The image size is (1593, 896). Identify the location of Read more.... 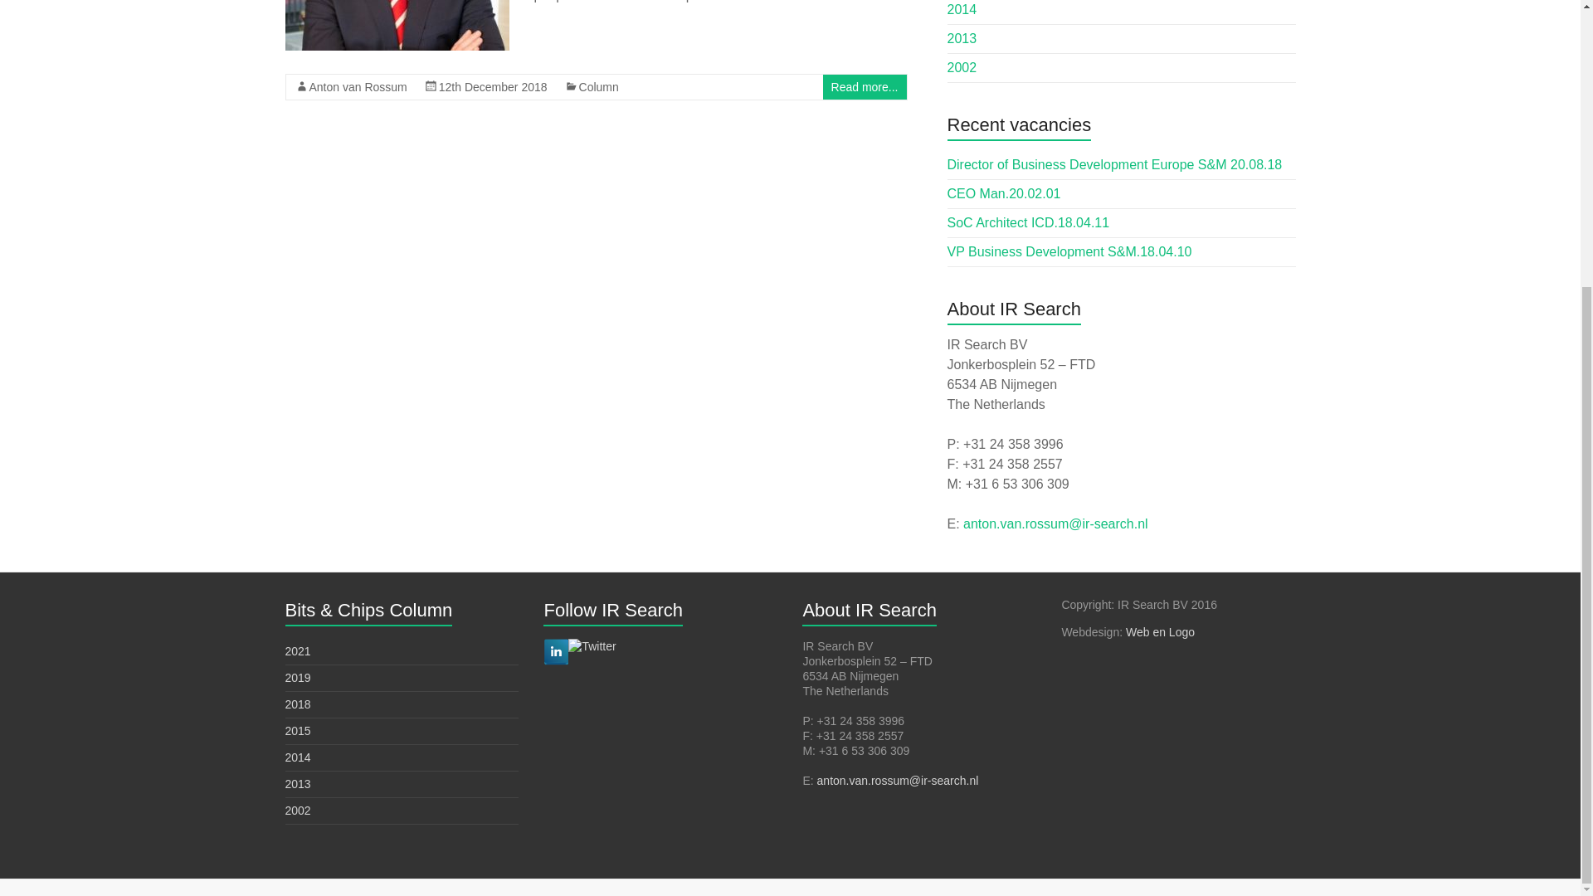
(865, 87).